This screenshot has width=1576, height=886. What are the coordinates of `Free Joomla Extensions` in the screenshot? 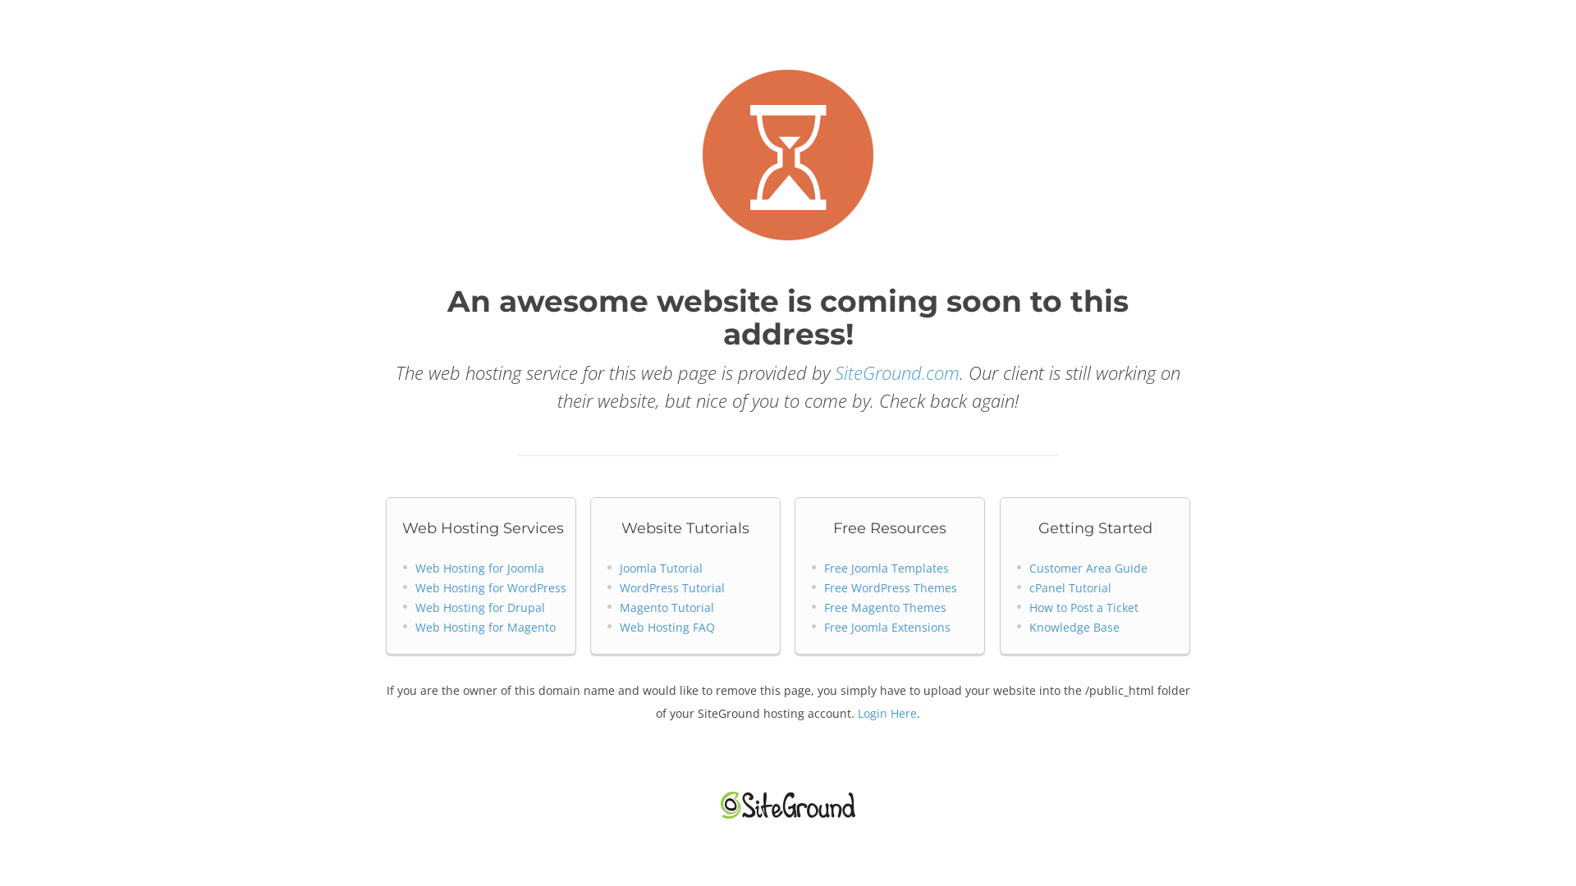 It's located at (887, 627).